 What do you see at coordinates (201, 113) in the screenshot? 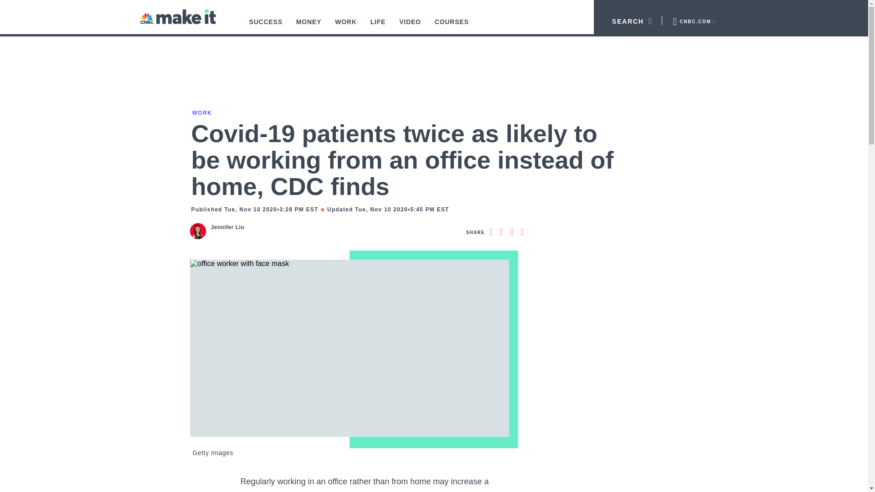
I see `WORK` at bounding box center [201, 113].